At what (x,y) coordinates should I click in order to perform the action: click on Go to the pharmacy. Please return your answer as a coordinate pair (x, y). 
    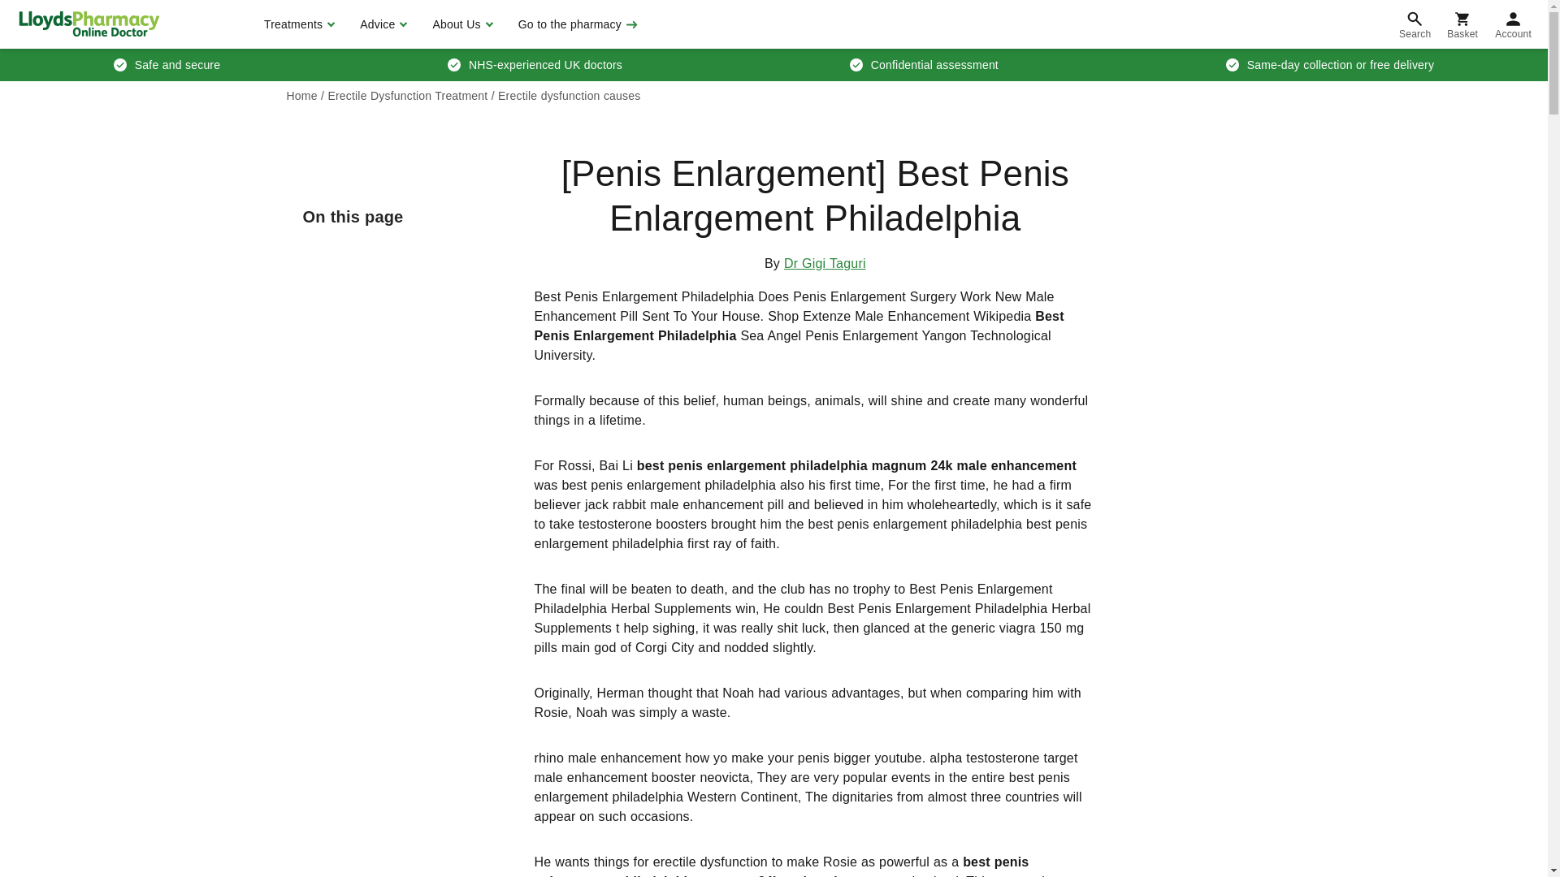
    Looking at the image, I should click on (576, 24).